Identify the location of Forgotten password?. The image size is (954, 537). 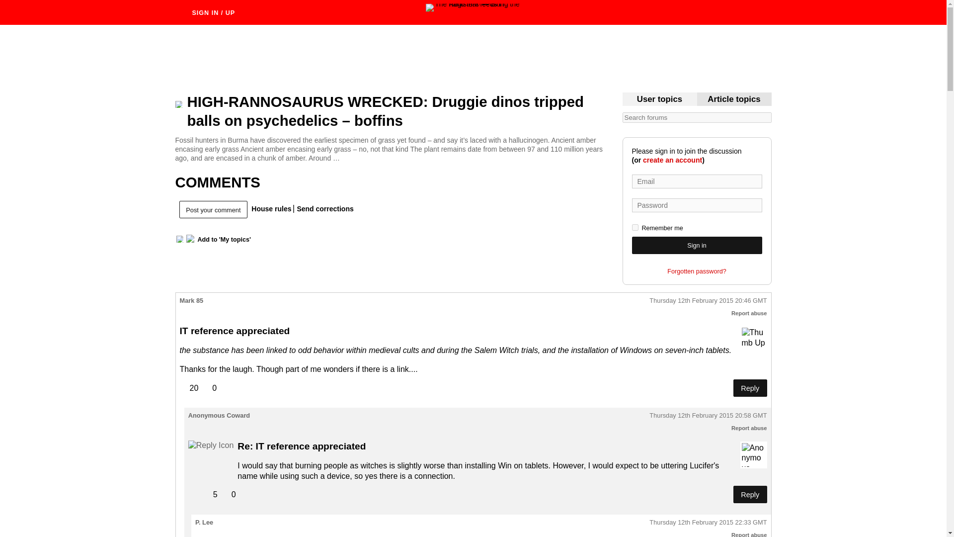
(697, 271).